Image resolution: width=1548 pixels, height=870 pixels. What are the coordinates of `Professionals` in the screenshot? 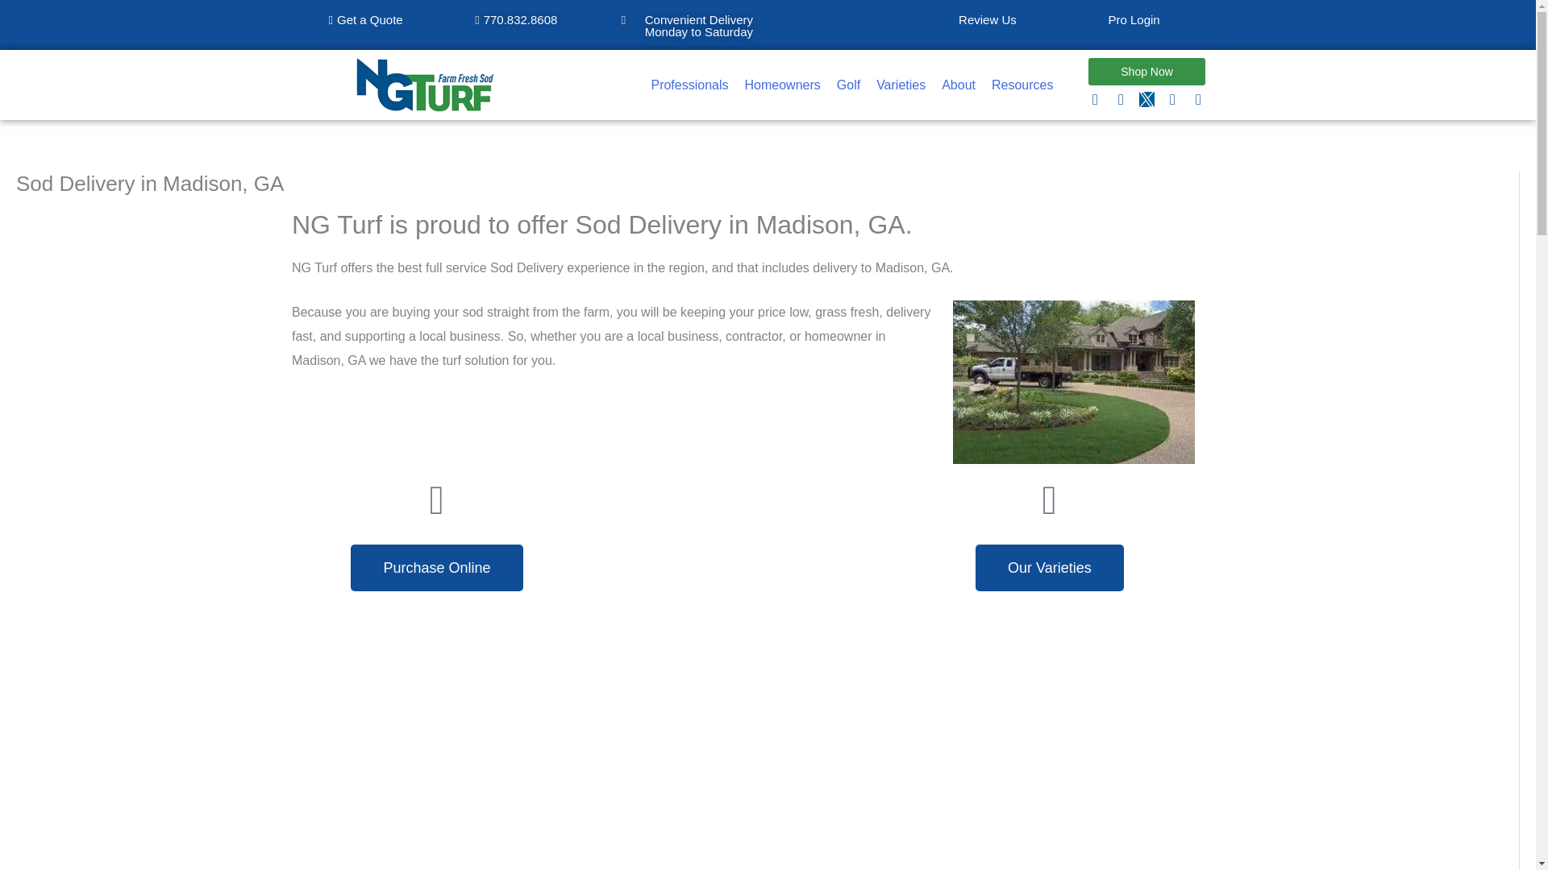 It's located at (689, 85).